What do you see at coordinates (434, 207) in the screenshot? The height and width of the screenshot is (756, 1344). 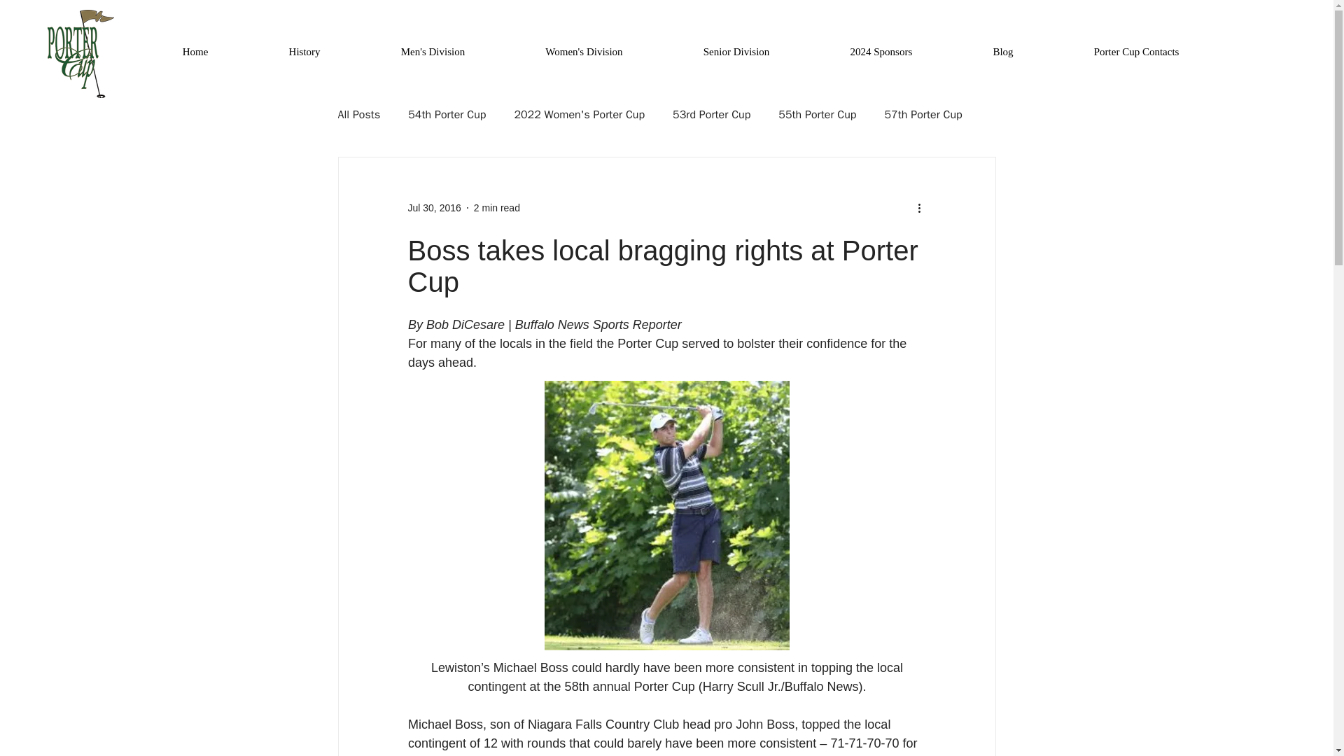 I see `Jul 30, 2016` at bounding box center [434, 207].